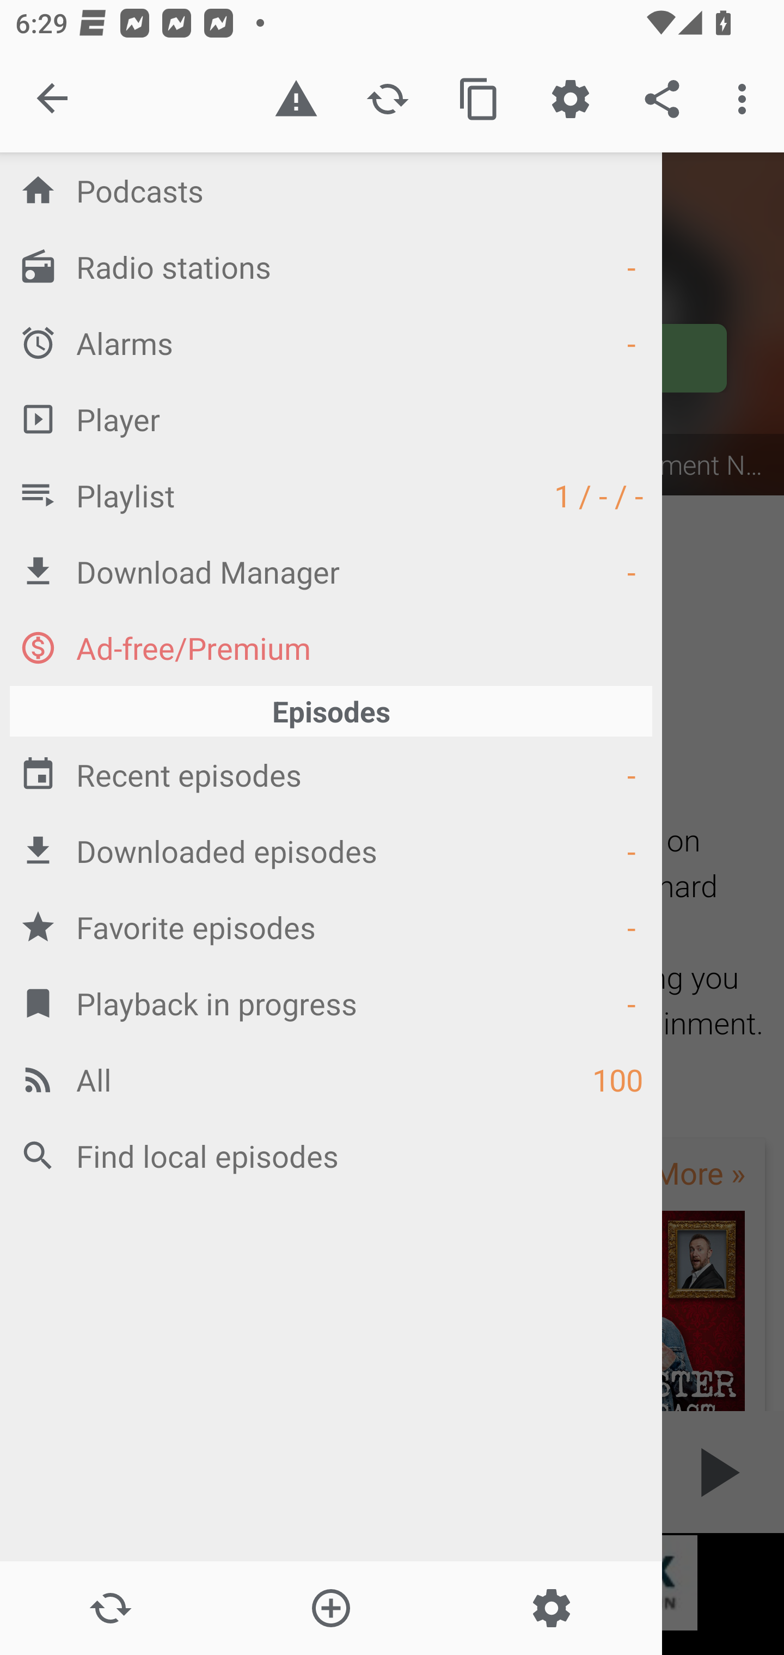 This screenshot has width=784, height=1655. Describe the element at coordinates (331, 1003) in the screenshot. I see `Playback in progress  - ` at that location.